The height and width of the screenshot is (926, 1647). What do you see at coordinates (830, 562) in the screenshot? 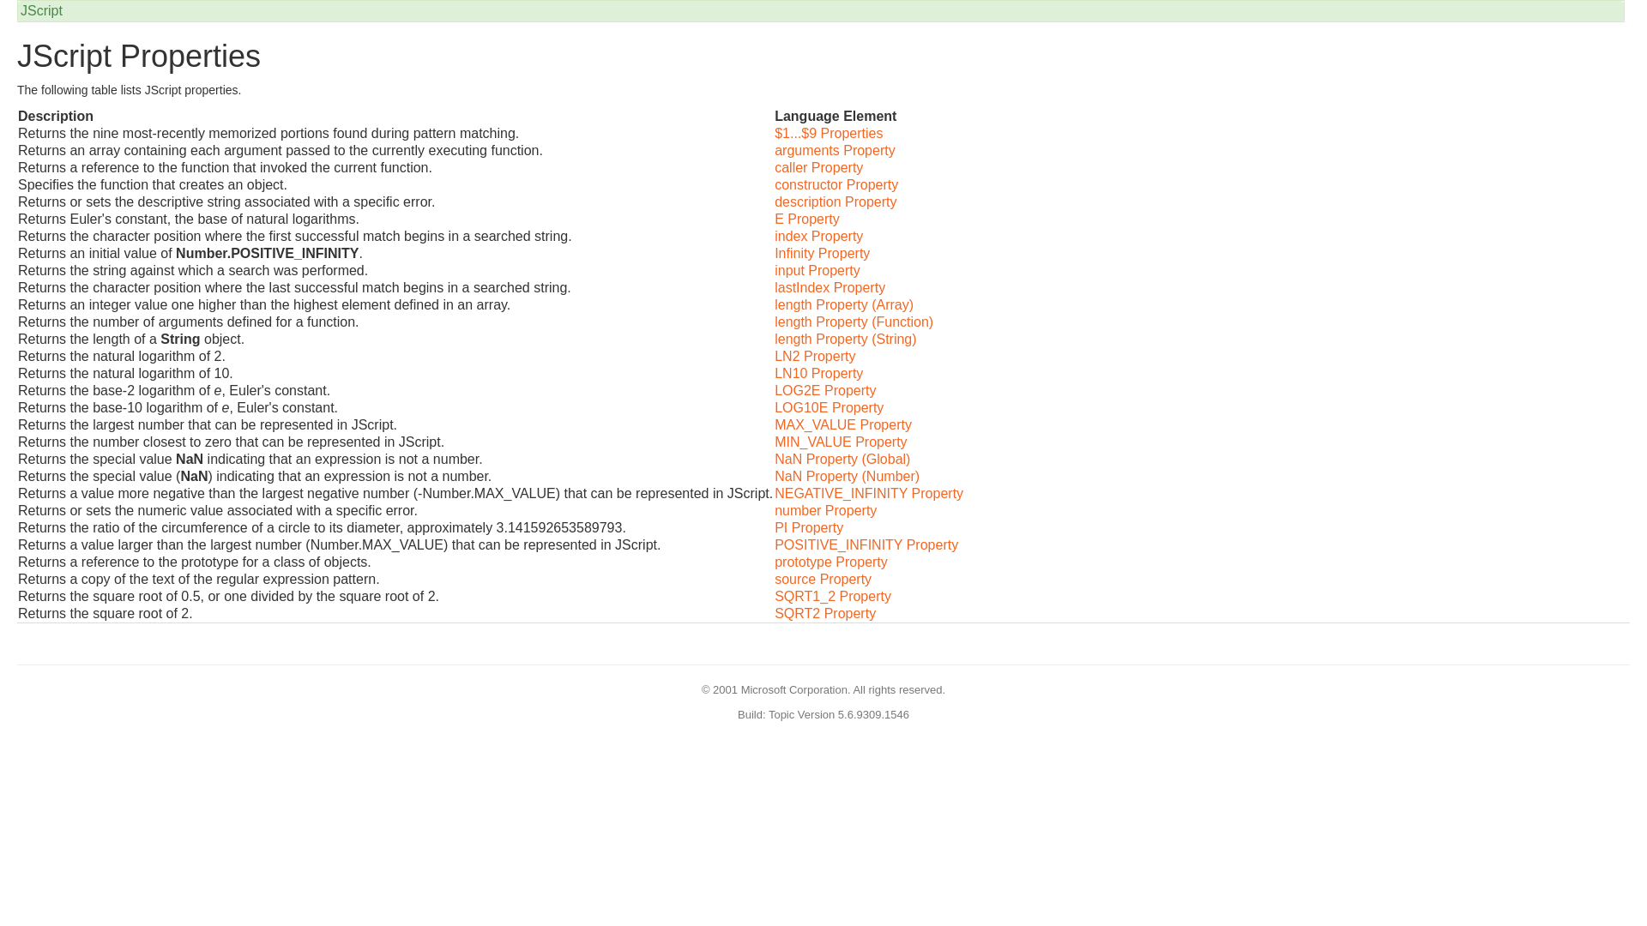
I see `prototype Property` at bounding box center [830, 562].